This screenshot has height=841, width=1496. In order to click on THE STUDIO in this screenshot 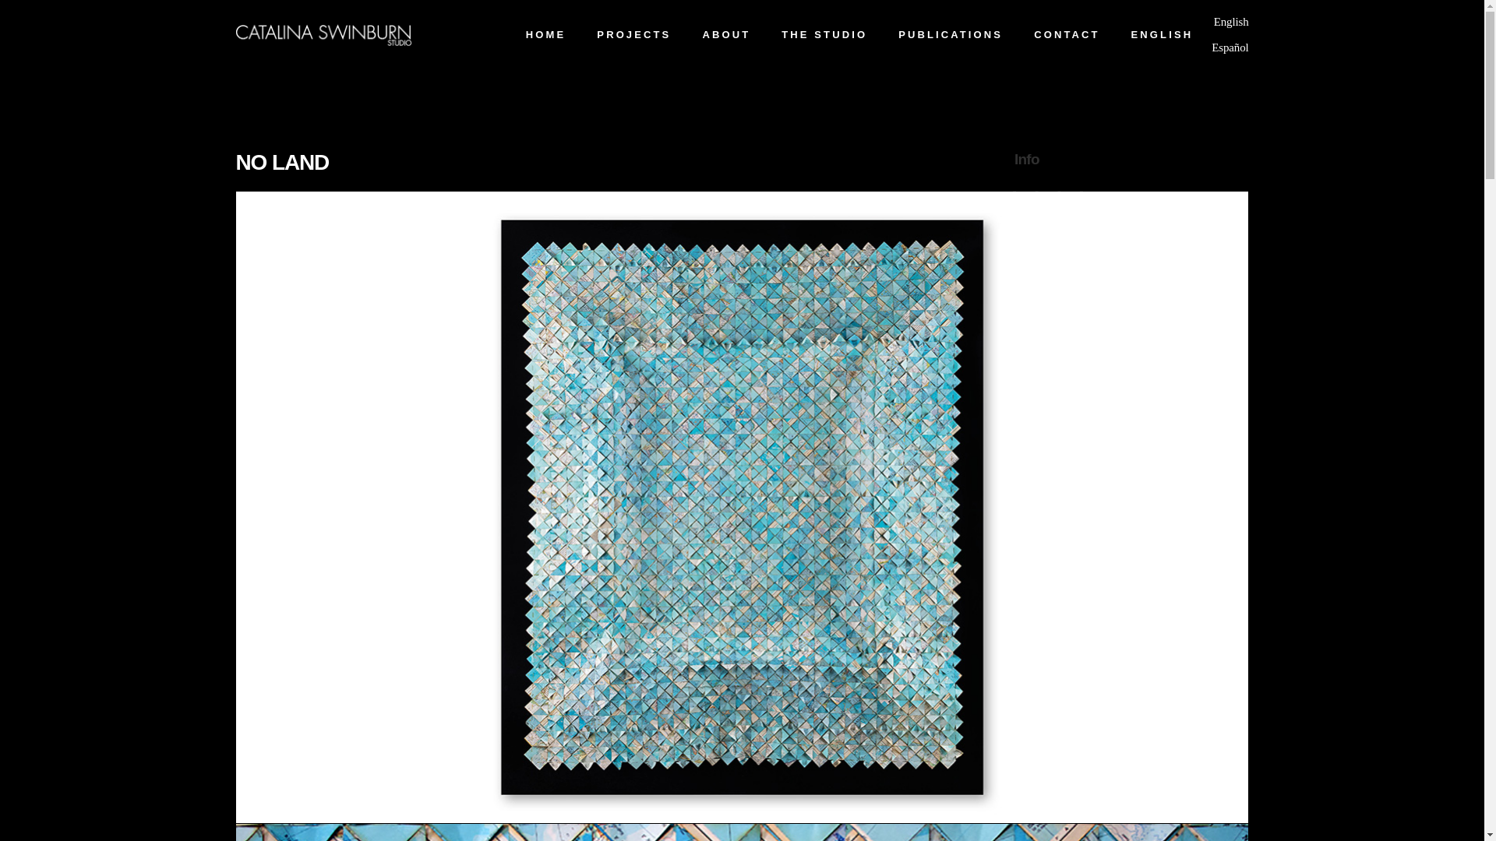, I will do `click(824, 34)`.